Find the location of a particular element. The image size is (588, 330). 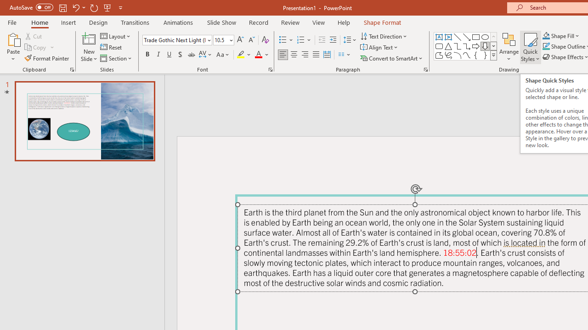

Section is located at coordinates (117, 58).